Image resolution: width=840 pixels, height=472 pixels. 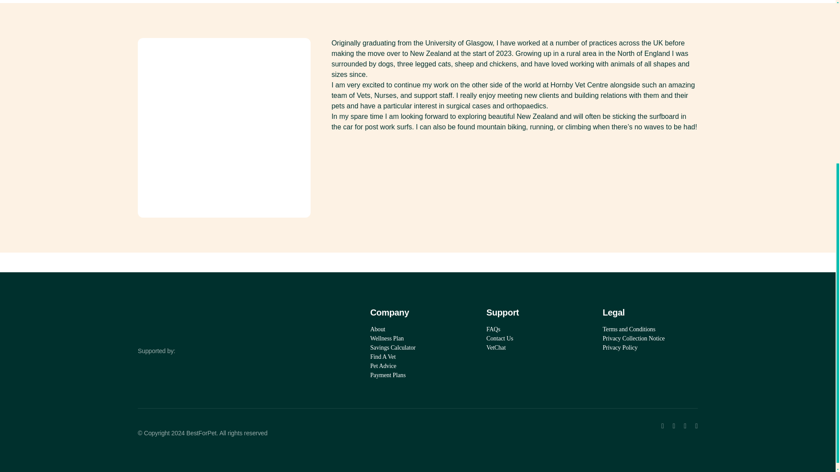 What do you see at coordinates (417, 357) in the screenshot?
I see `Find A Vet` at bounding box center [417, 357].